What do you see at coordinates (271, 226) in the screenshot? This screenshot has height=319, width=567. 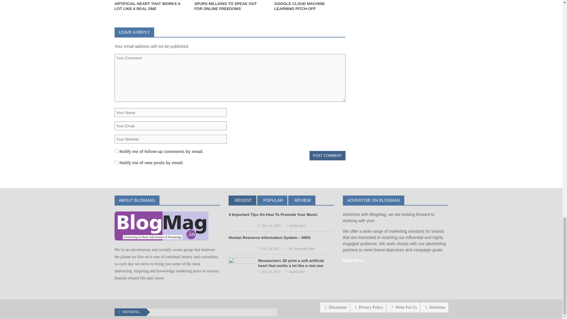 I see `Friday, July 14, 2017, 7:36 am` at bounding box center [271, 226].